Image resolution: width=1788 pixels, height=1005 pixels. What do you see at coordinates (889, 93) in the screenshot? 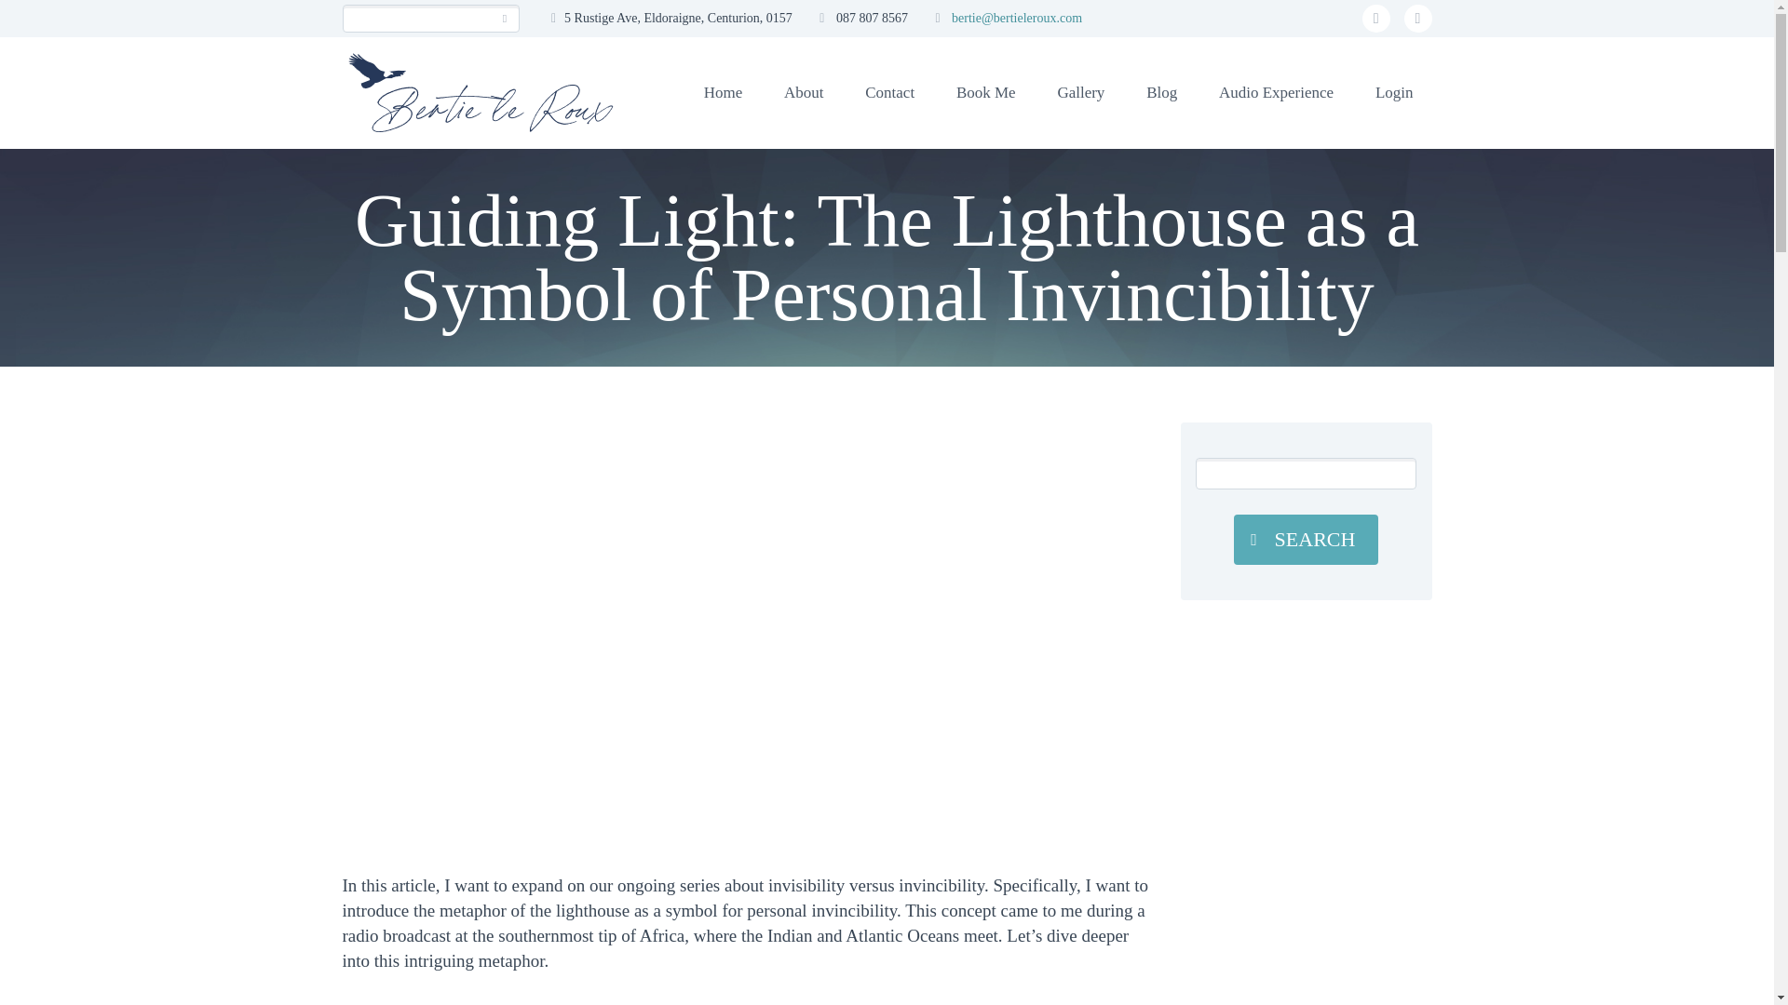
I see `Contact` at bounding box center [889, 93].